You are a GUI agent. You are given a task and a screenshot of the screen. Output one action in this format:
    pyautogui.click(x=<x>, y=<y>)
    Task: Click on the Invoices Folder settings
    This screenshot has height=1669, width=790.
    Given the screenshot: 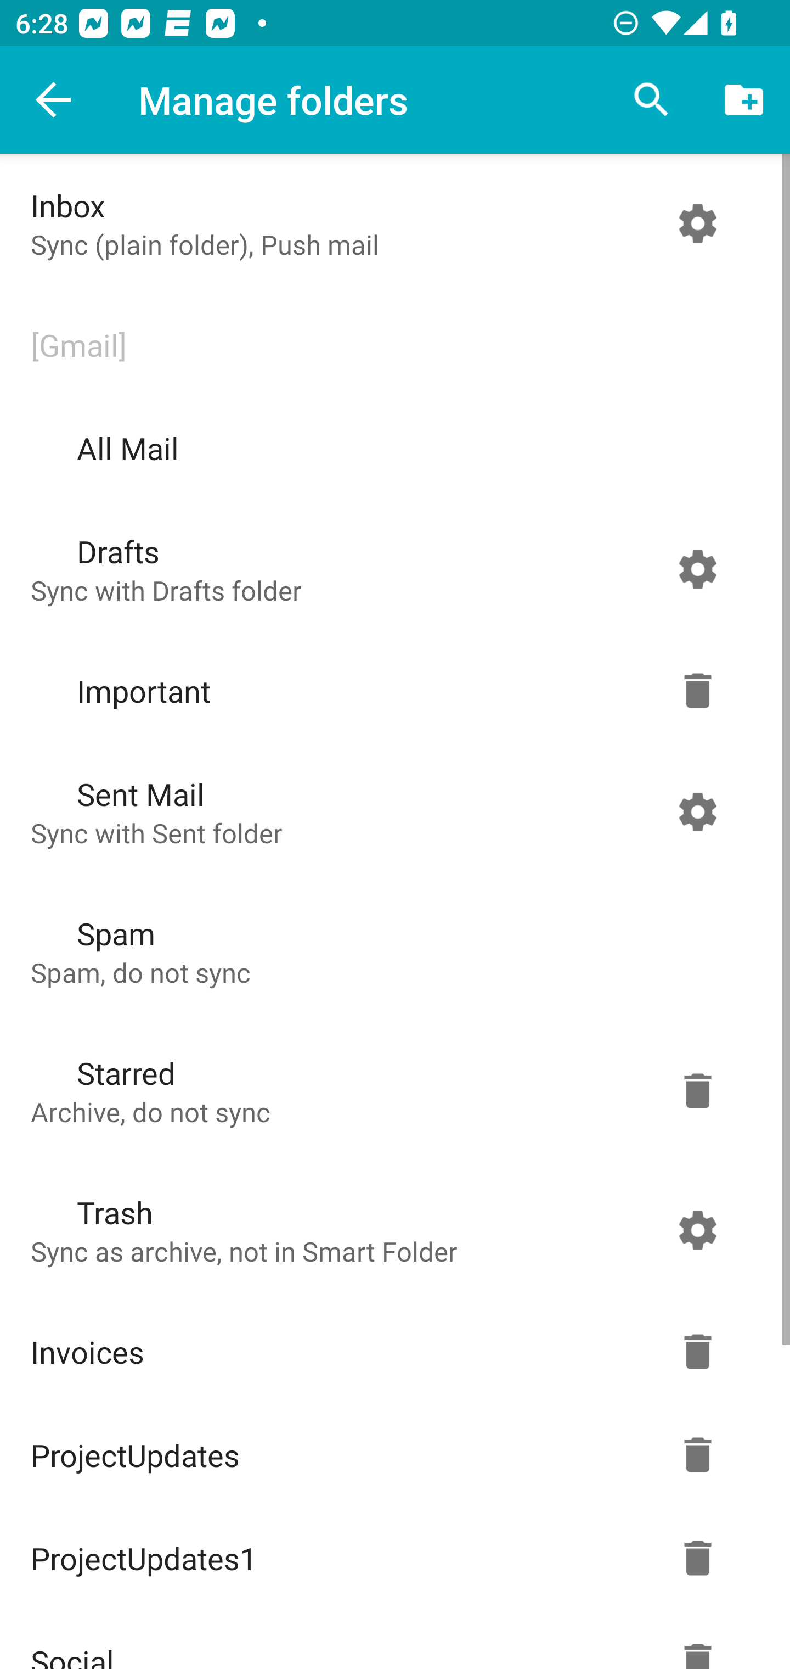 What is the action you would take?
    pyautogui.click(x=391, y=1352)
    